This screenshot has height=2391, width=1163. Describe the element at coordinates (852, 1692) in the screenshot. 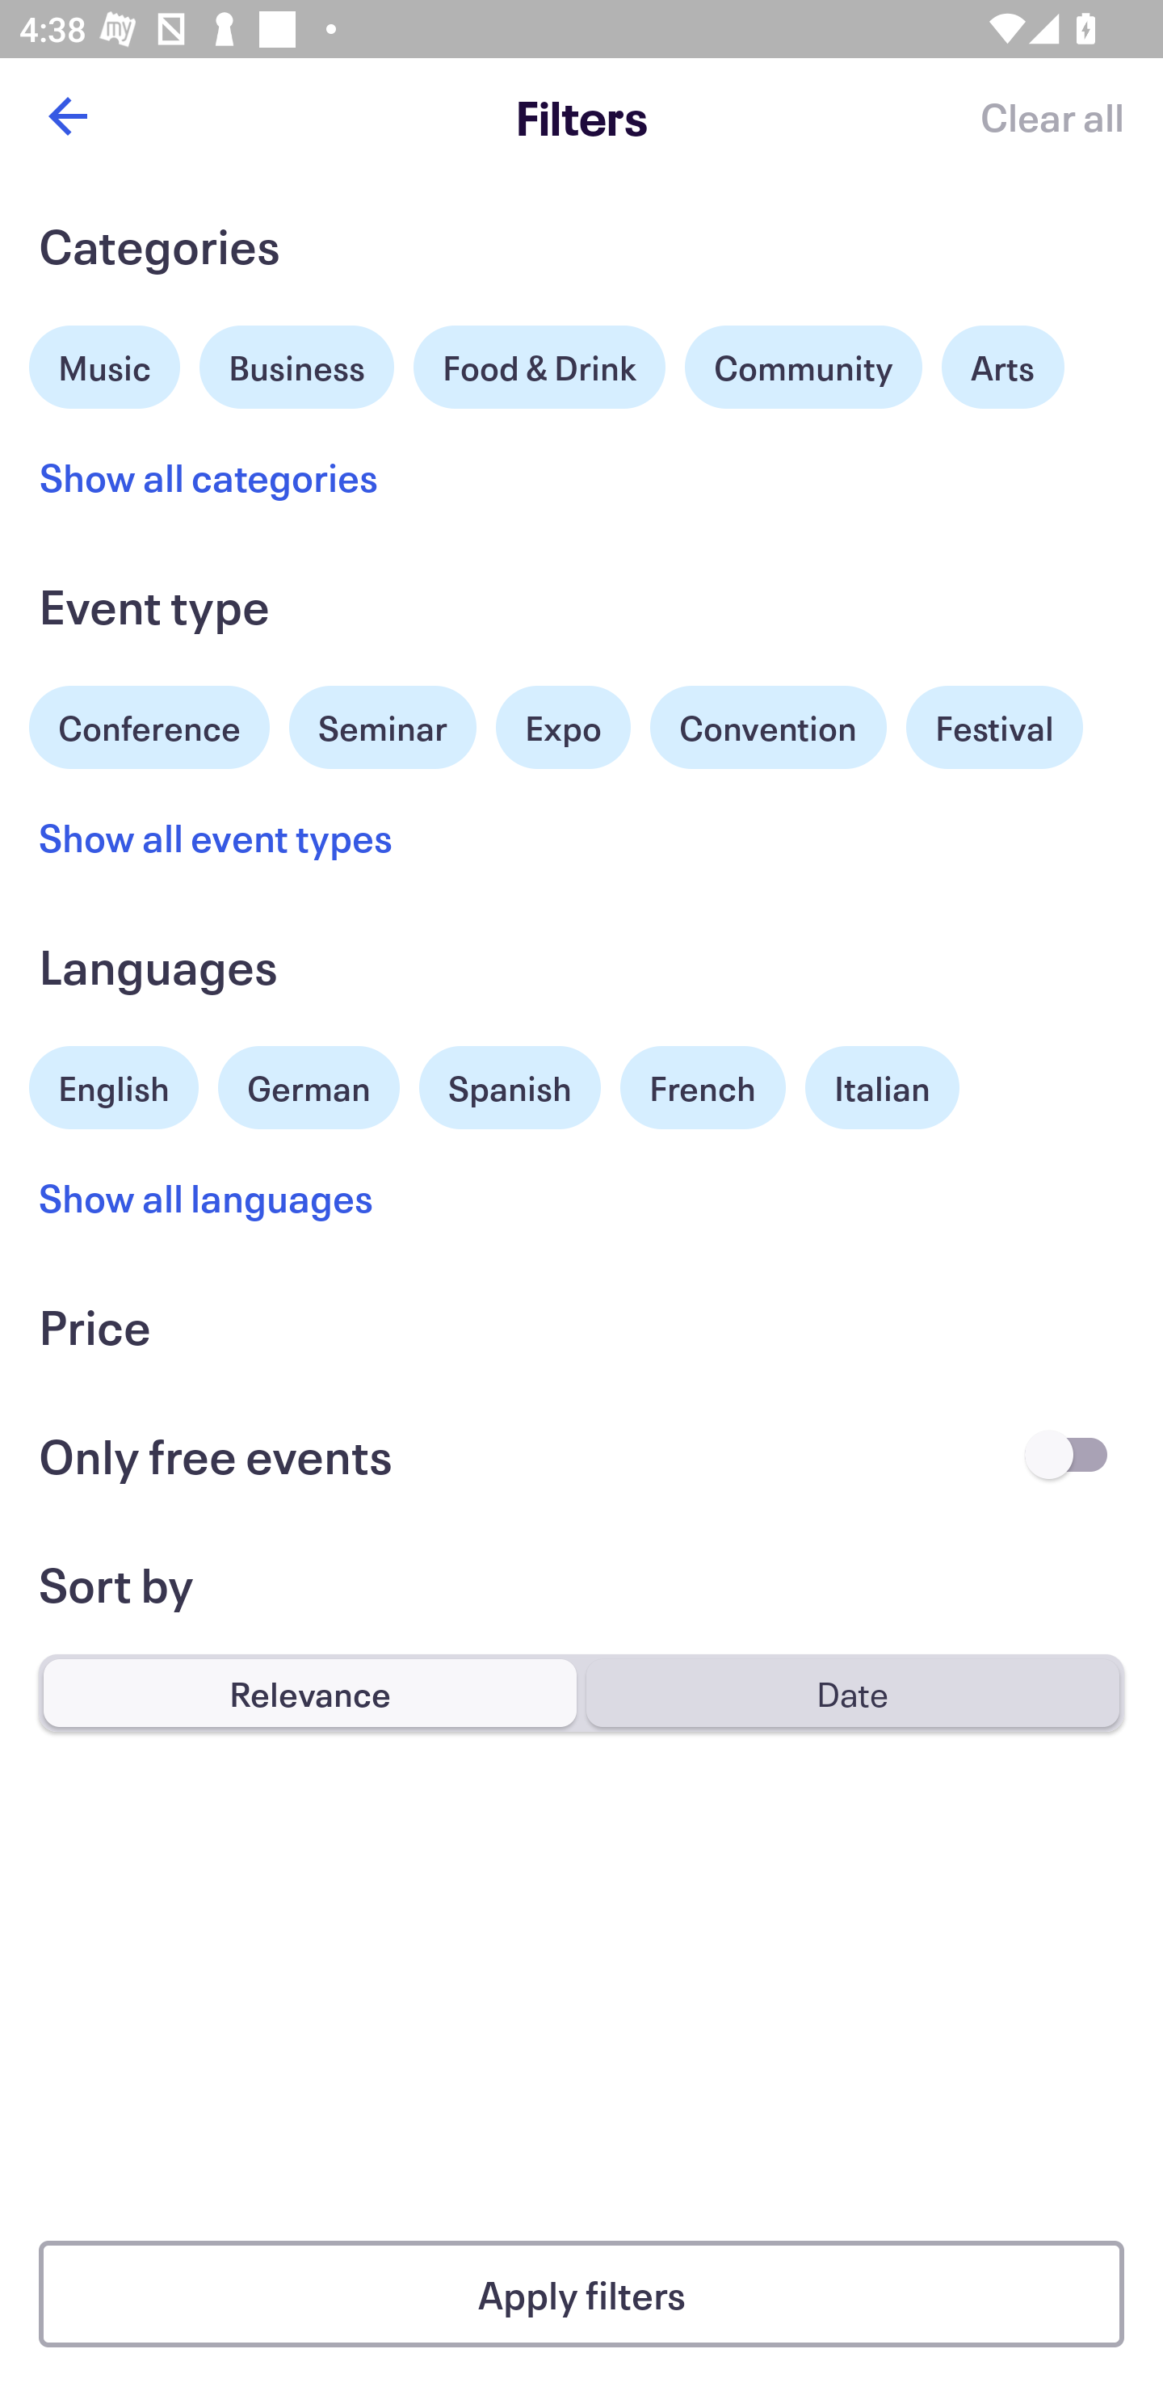

I see `Date` at that location.